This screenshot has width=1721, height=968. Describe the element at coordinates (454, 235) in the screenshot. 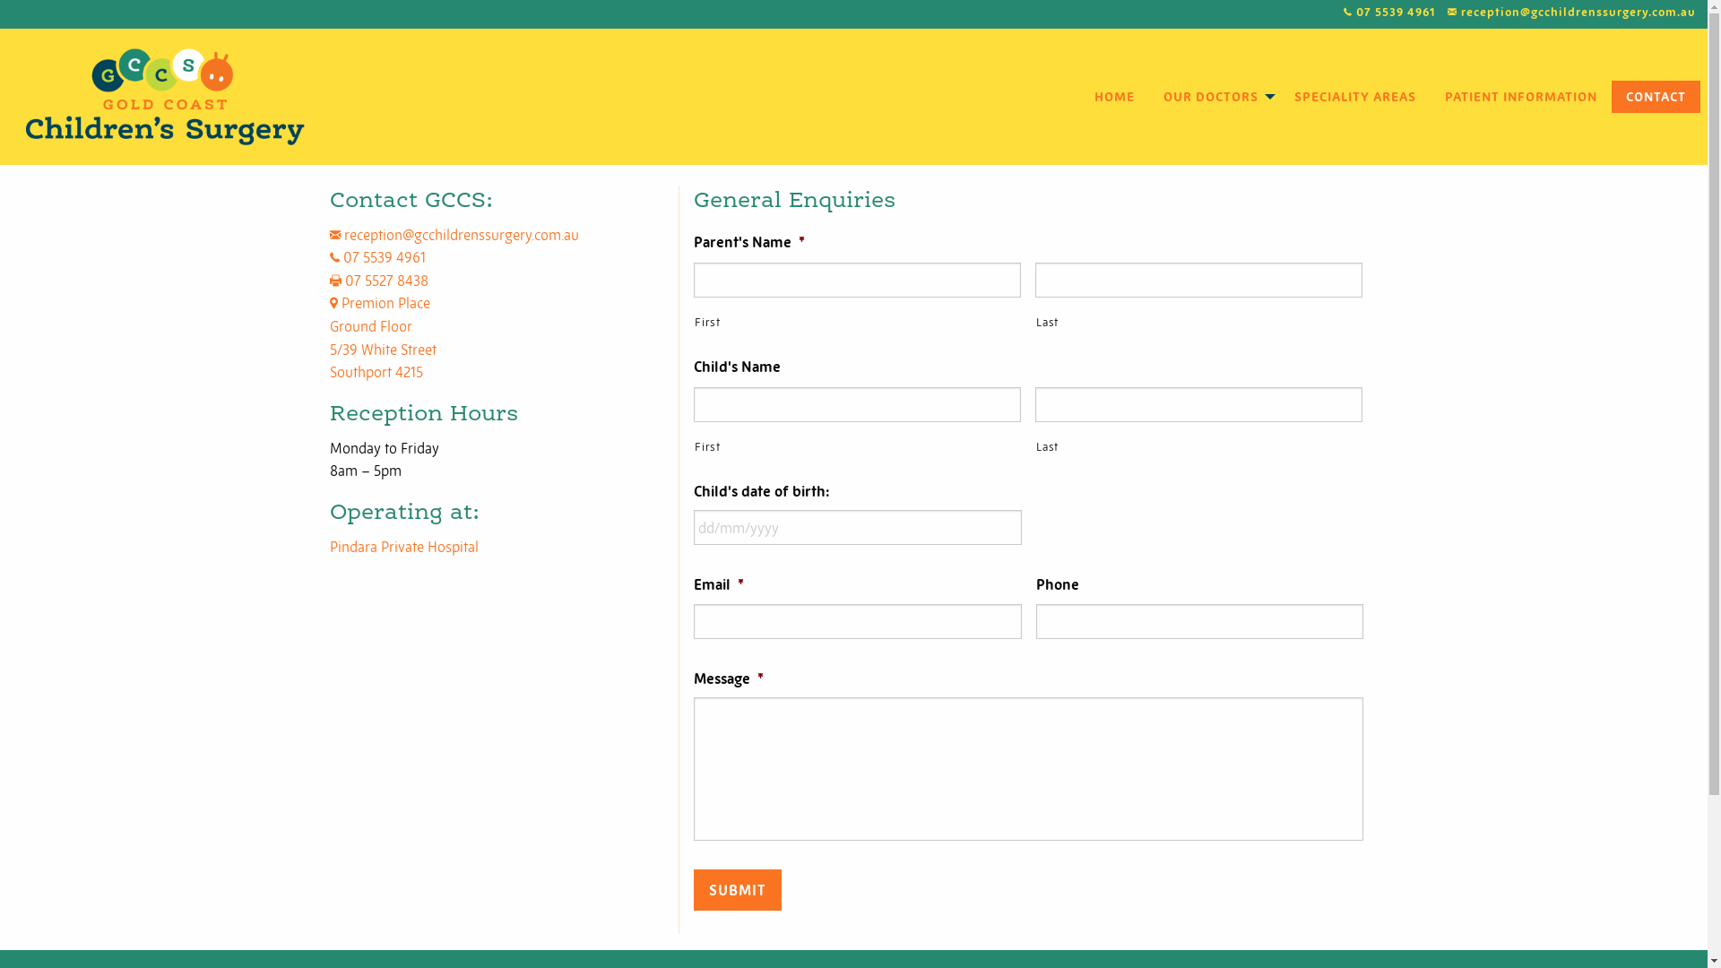

I see `reception@gcchildrenssurgery.com.au` at that location.